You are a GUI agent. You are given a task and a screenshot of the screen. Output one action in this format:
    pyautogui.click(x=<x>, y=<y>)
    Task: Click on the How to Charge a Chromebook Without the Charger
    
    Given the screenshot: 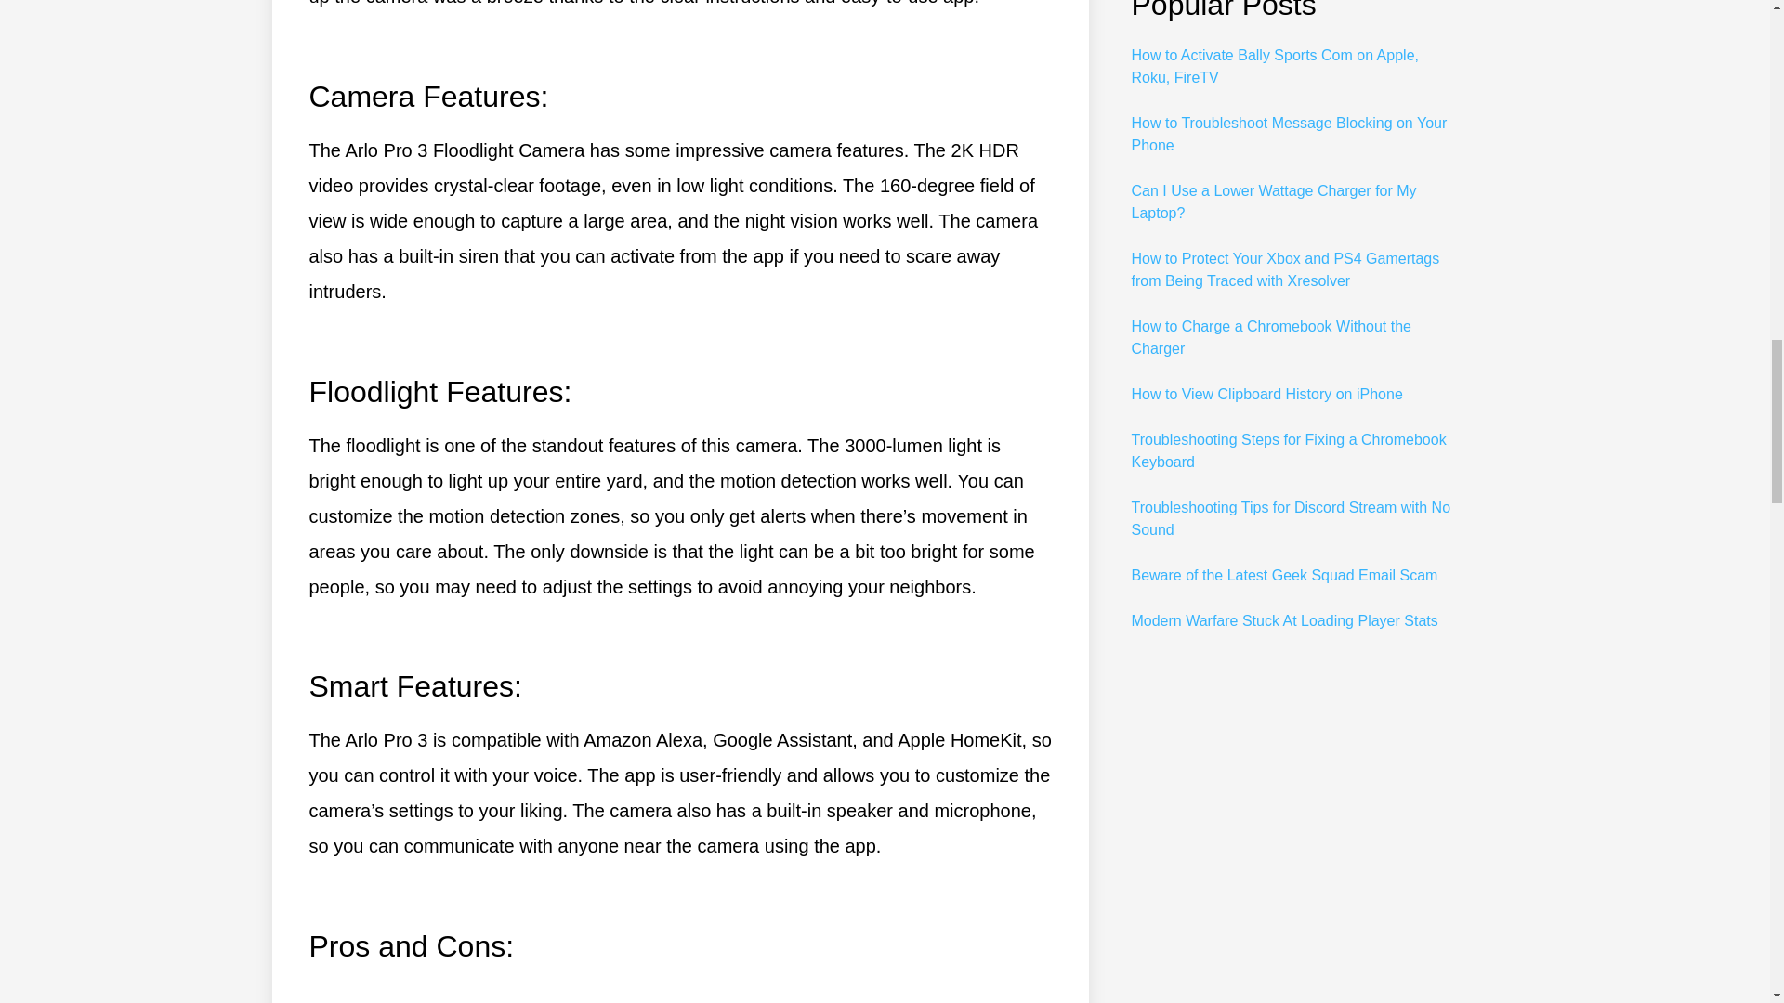 What is the action you would take?
    pyautogui.click(x=1271, y=338)
    